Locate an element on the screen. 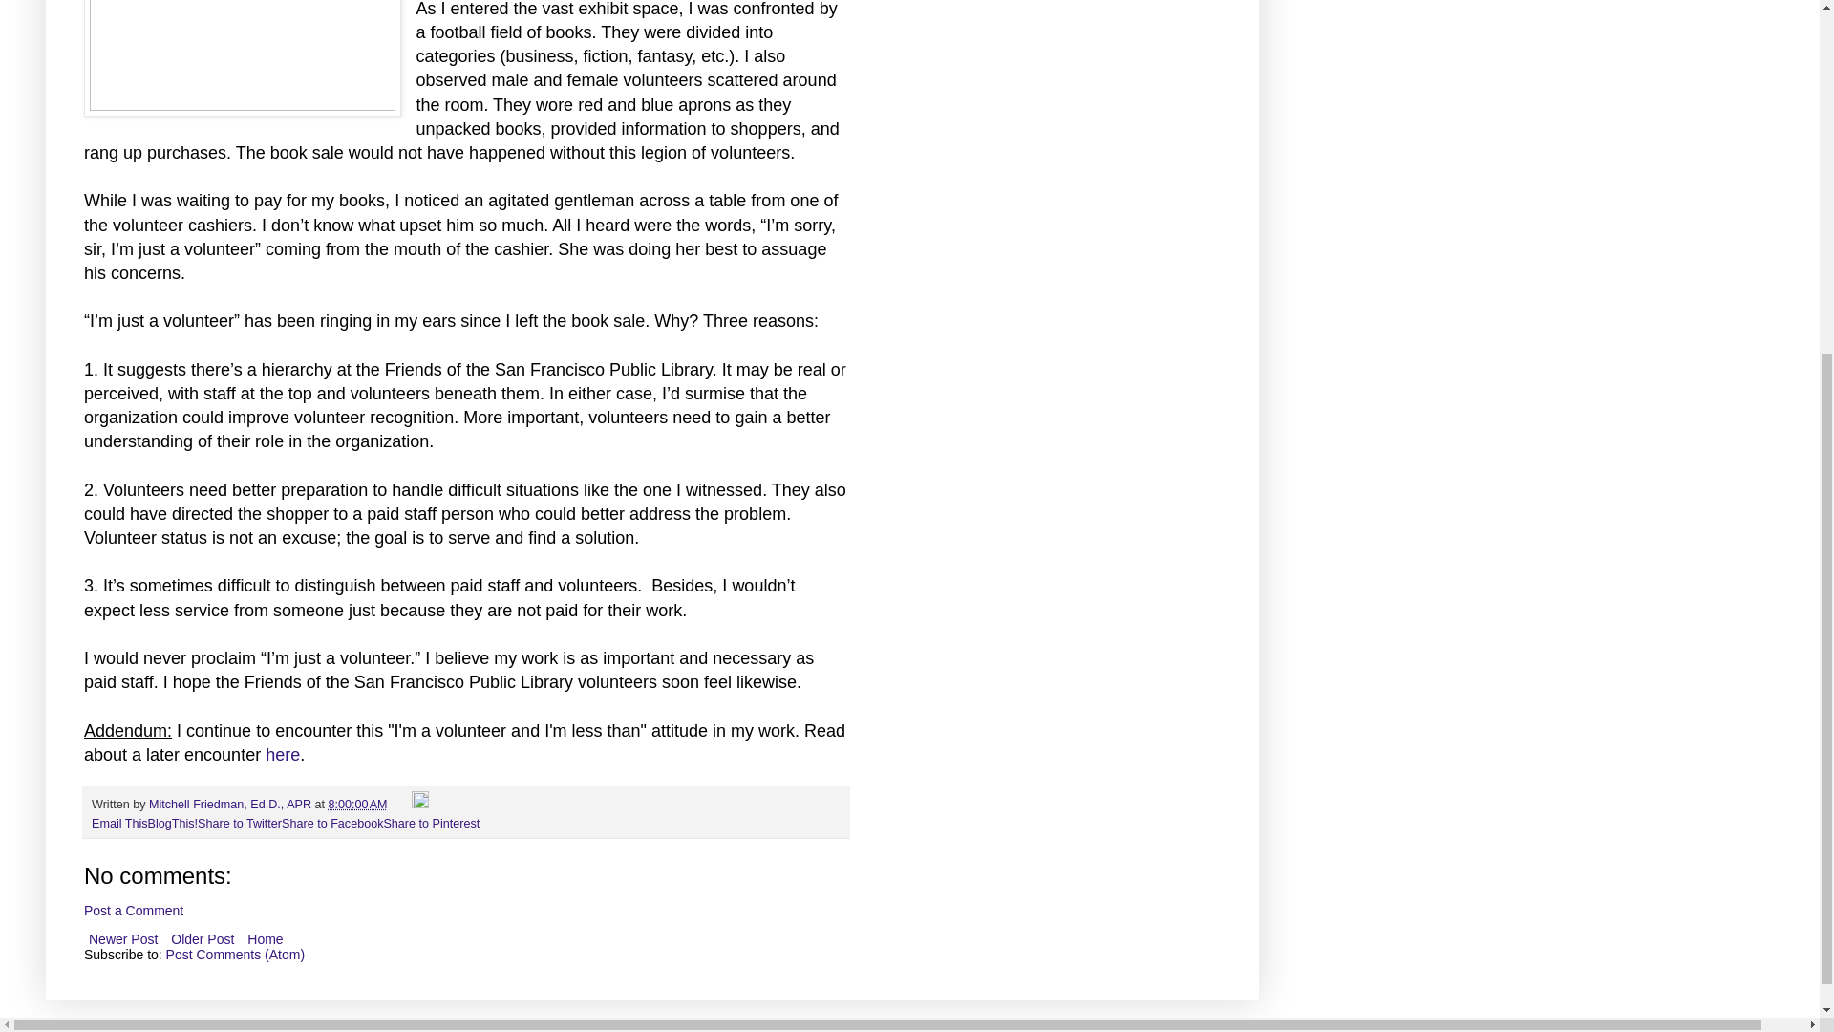 The width and height of the screenshot is (1834, 1032). Newer Post is located at coordinates (123, 938).